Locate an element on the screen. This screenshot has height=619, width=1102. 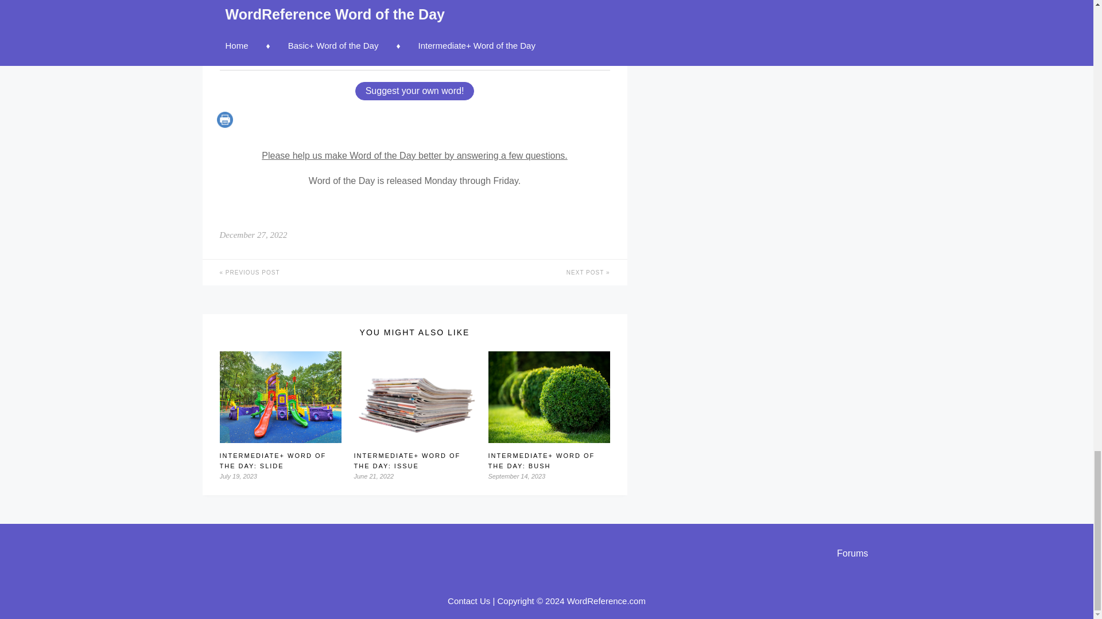
Greek is located at coordinates (317, 50).